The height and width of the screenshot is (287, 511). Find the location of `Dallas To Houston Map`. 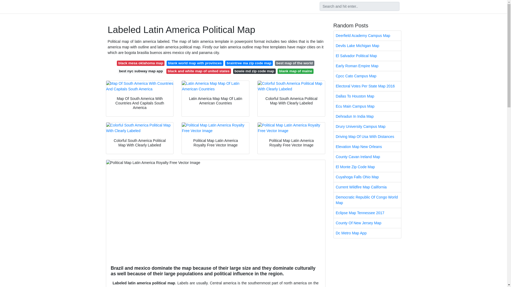

Dallas To Houston Map is located at coordinates (367, 96).